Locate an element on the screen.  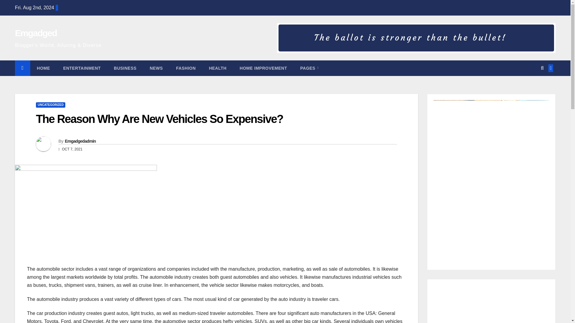
News is located at coordinates (156, 68).